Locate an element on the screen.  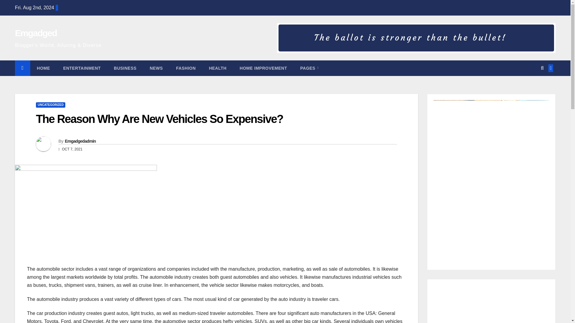
News is located at coordinates (156, 68).